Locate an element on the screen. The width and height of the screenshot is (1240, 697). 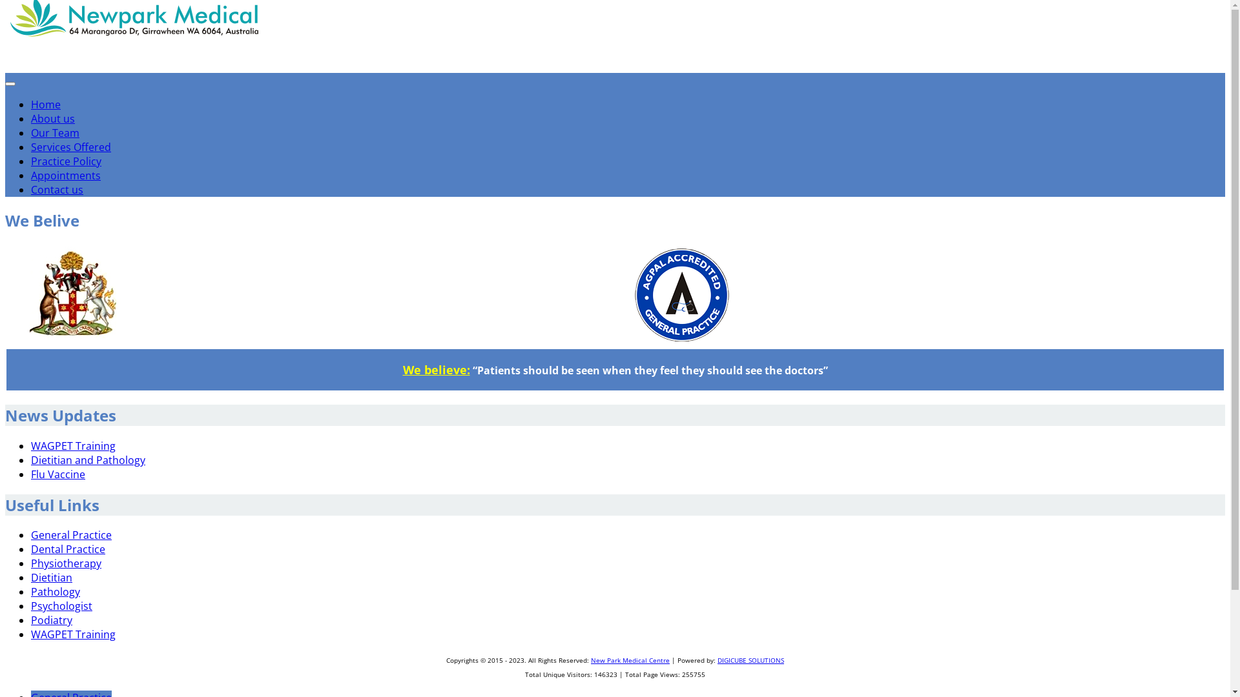
New Park Medical Centre is located at coordinates (630, 660).